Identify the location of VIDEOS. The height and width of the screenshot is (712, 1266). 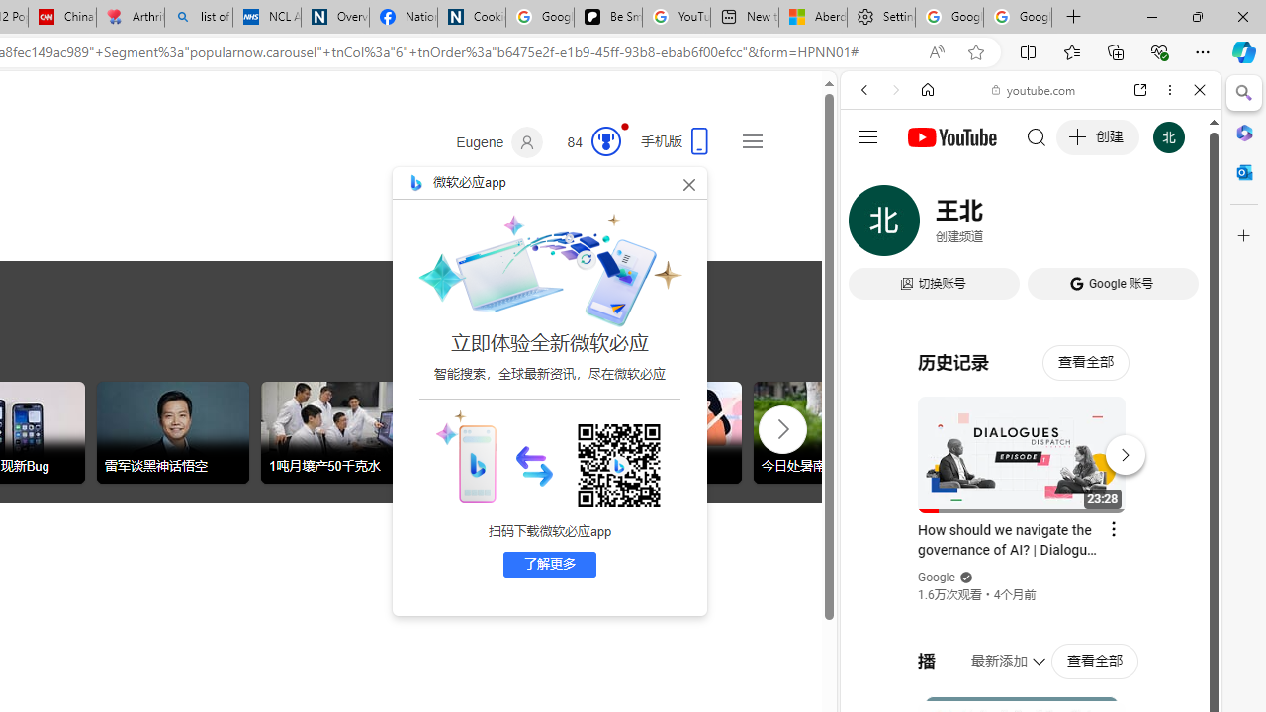
(995, 225).